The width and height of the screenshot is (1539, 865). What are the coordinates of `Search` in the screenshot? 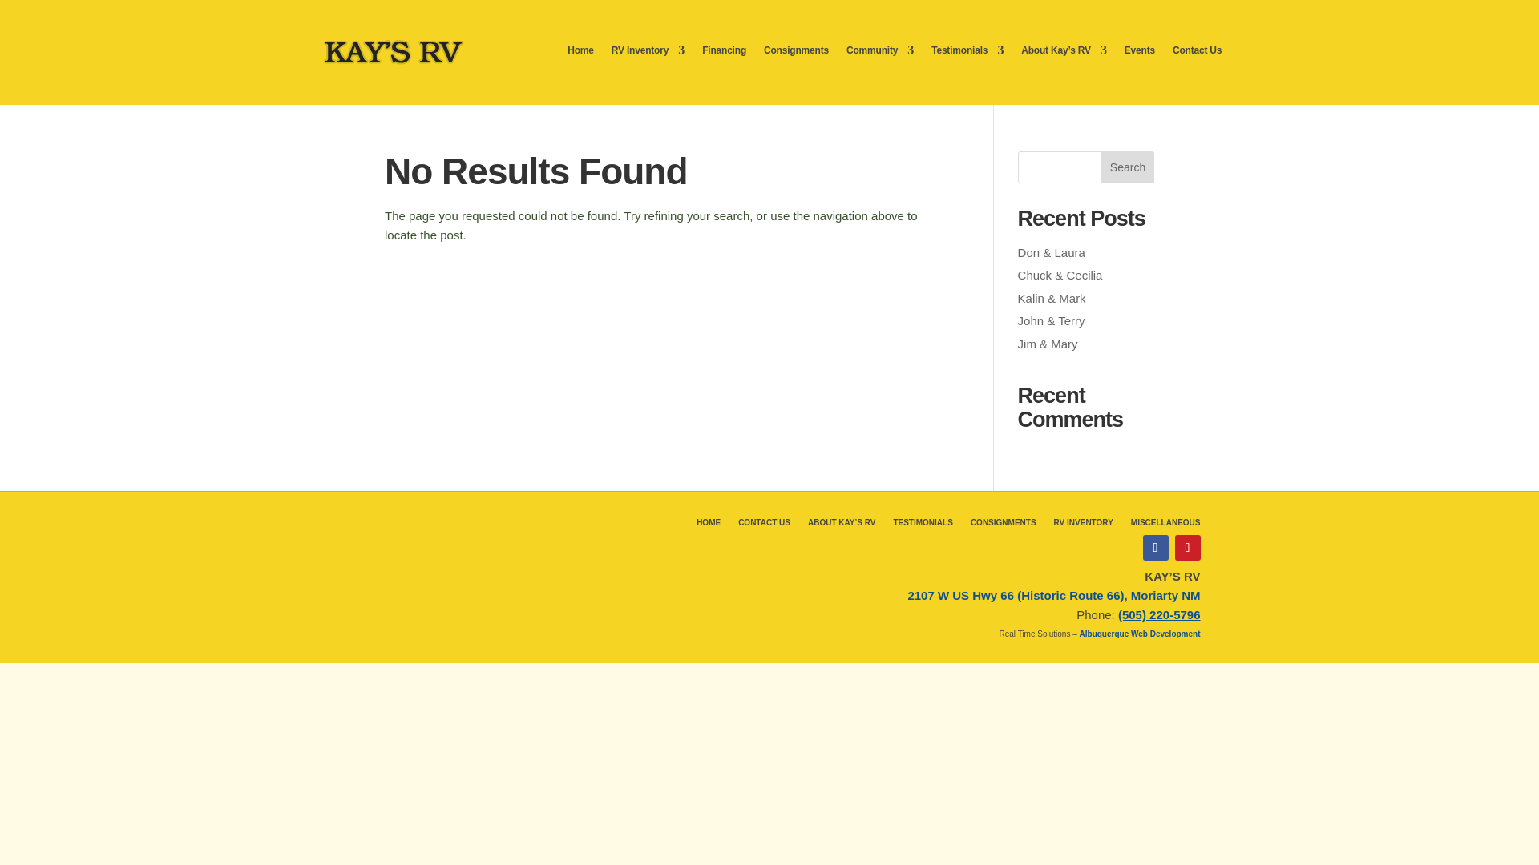 It's located at (1128, 167).